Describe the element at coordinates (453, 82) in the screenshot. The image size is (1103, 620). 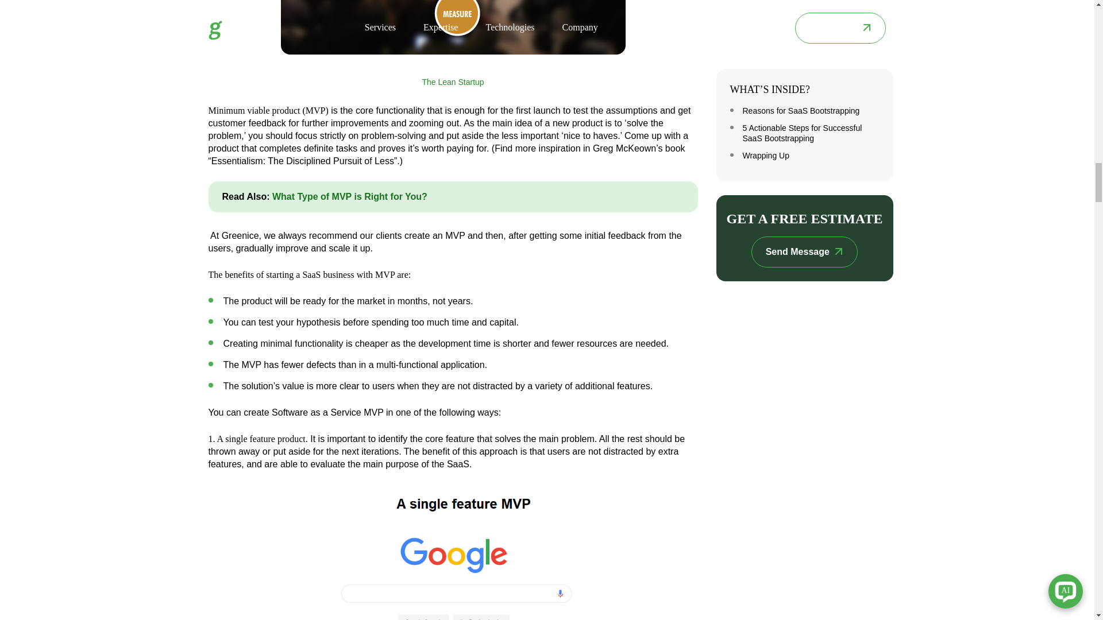
I see `The Lean Startup` at that location.